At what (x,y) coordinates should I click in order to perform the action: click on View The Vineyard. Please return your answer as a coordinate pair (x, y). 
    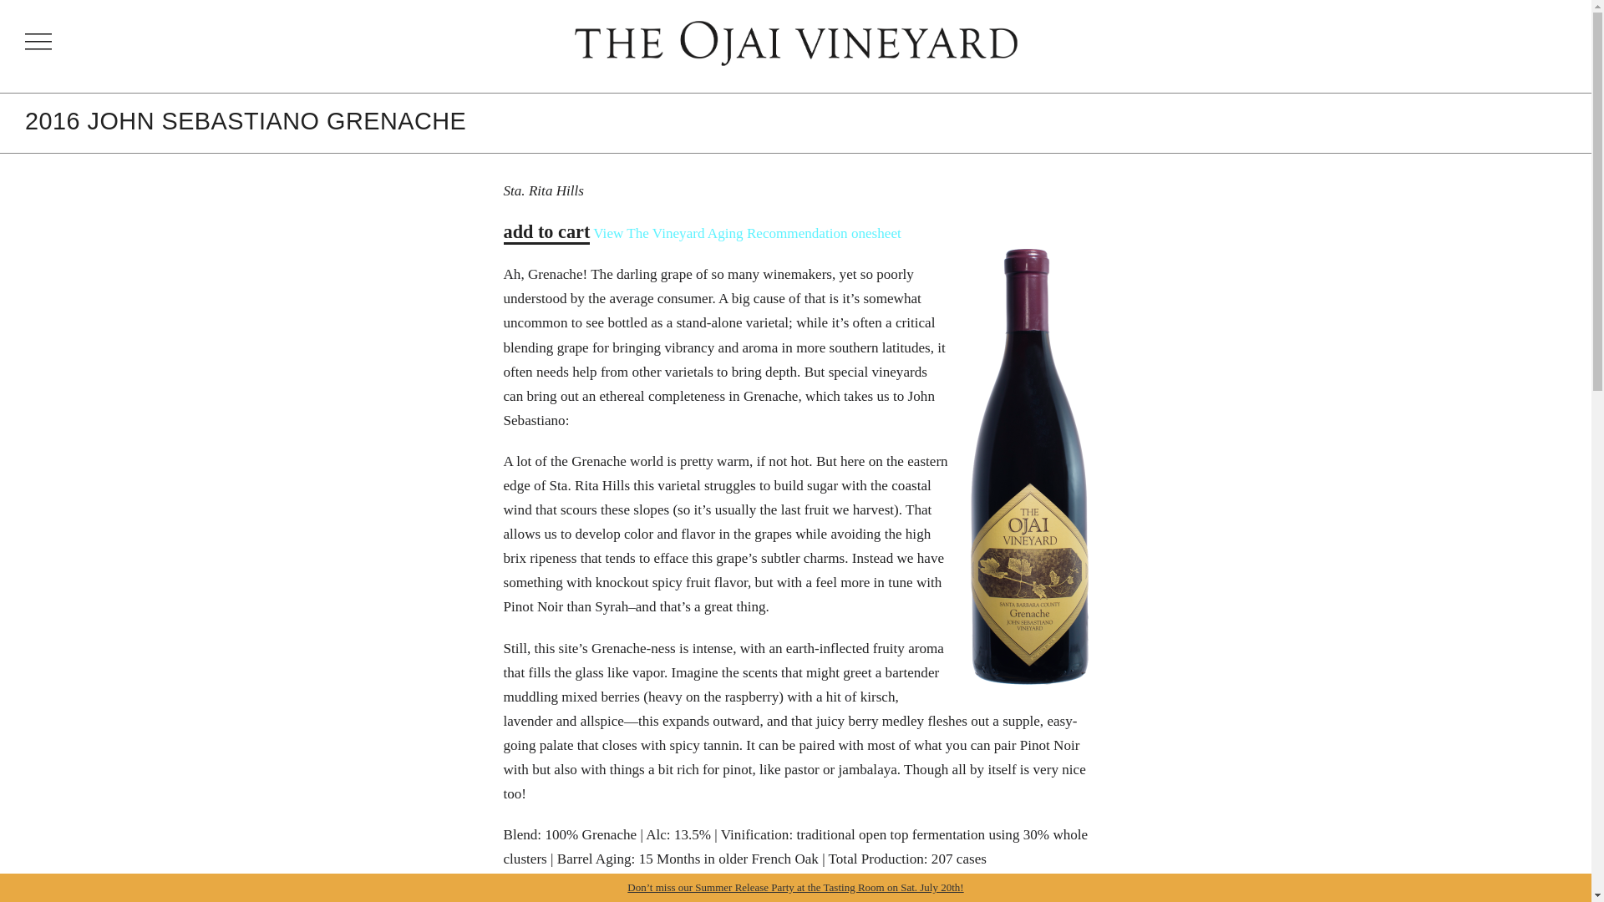
    Looking at the image, I should click on (648, 234).